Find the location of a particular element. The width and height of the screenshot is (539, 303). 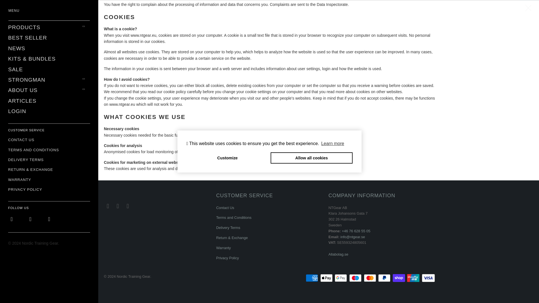

Nordic Training Gear on Facebook is located at coordinates (108, 206).